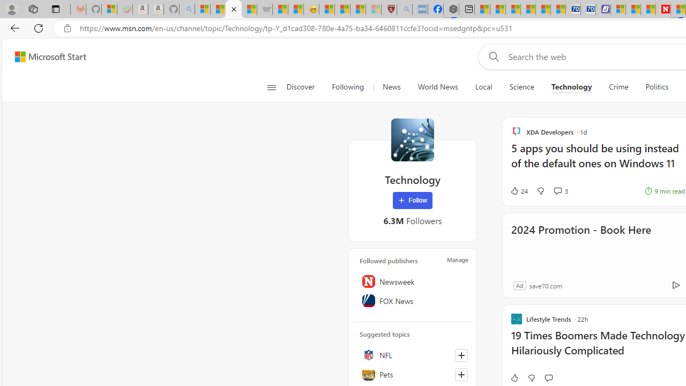 The height and width of the screenshot is (386, 686). What do you see at coordinates (514, 377) in the screenshot?
I see `Like` at bounding box center [514, 377].